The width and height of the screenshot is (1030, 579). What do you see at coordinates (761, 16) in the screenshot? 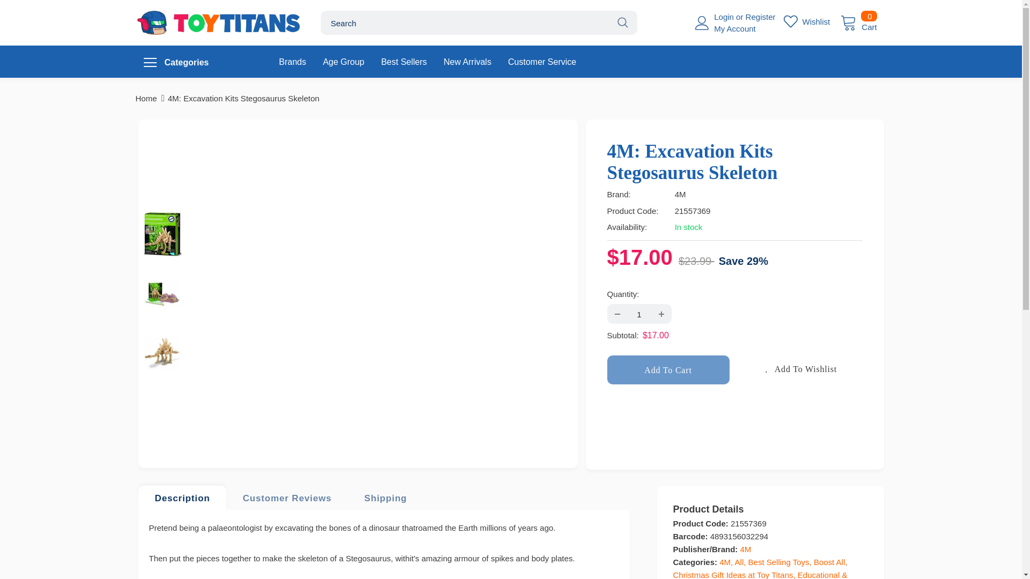
I see `Register` at bounding box center [761, 16].